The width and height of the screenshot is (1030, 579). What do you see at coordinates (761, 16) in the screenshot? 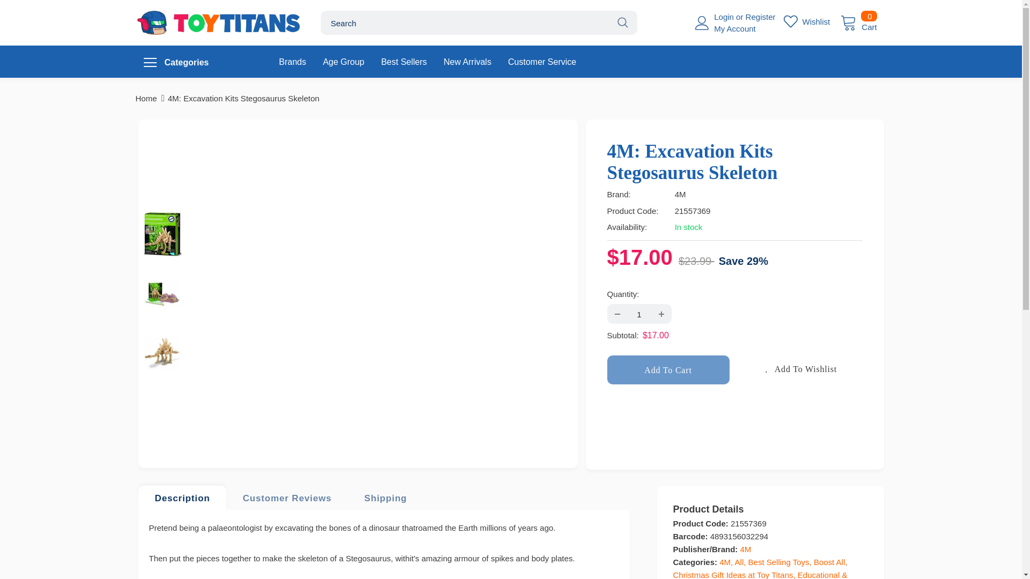
I see `Register` at bounding box center [761, 16].